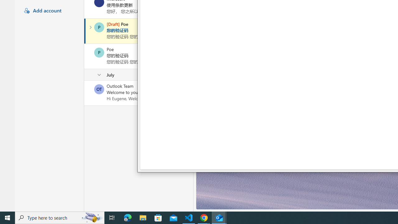 The width and height of the screenshot is (398, 224). What do you see at coordinates (158, 218) in the screenshot?
I see `Microsoft Store` at bounding box center [158, 218].